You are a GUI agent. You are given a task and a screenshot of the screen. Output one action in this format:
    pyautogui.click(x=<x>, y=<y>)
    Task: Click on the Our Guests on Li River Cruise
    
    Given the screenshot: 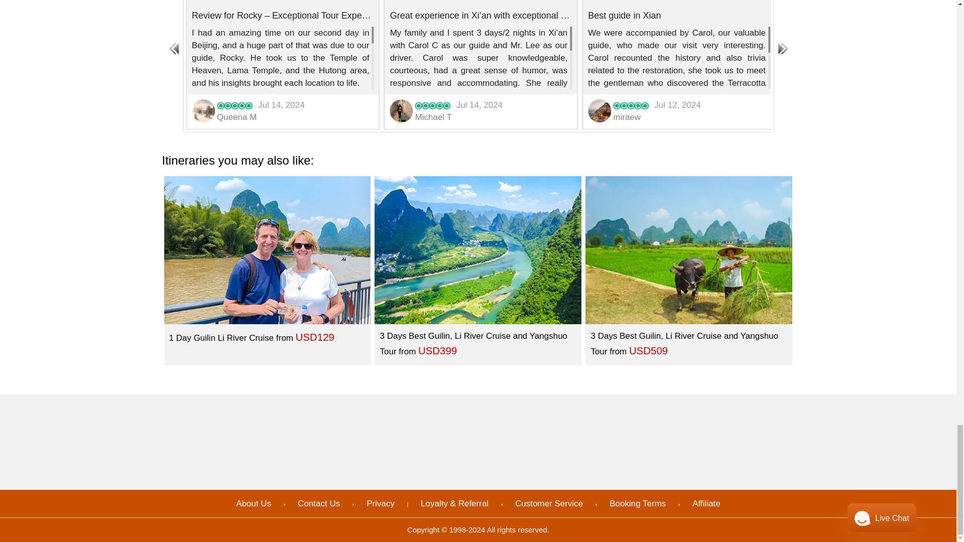 What is the action you would take?
    pyautogui.click(x=267, y=250)
    